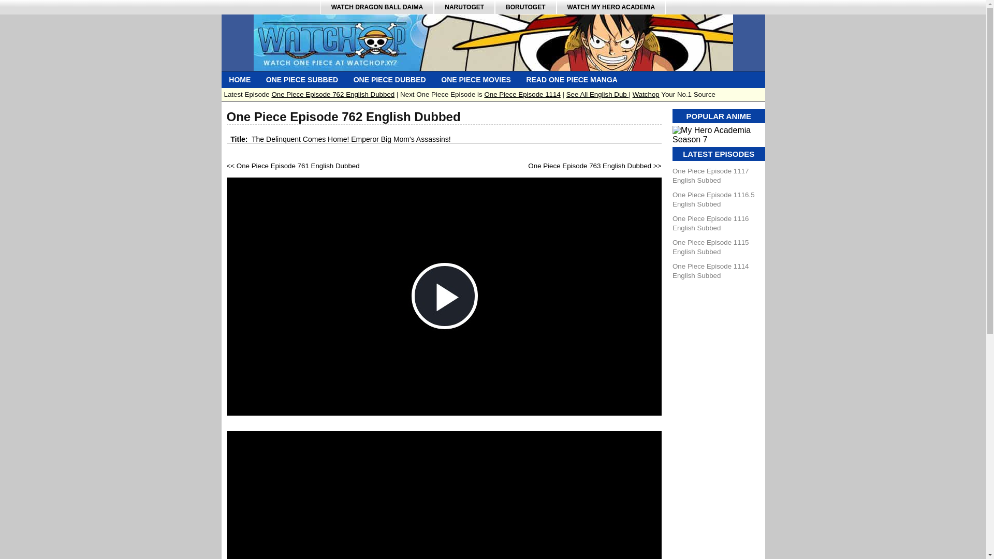 The width and height of the screenshot is (994, 559). What do you see at coordinates (710, 223) in the screenshot?
I see `One Piece Episode 1116 English Subbed` at bounding box center [710, 223].